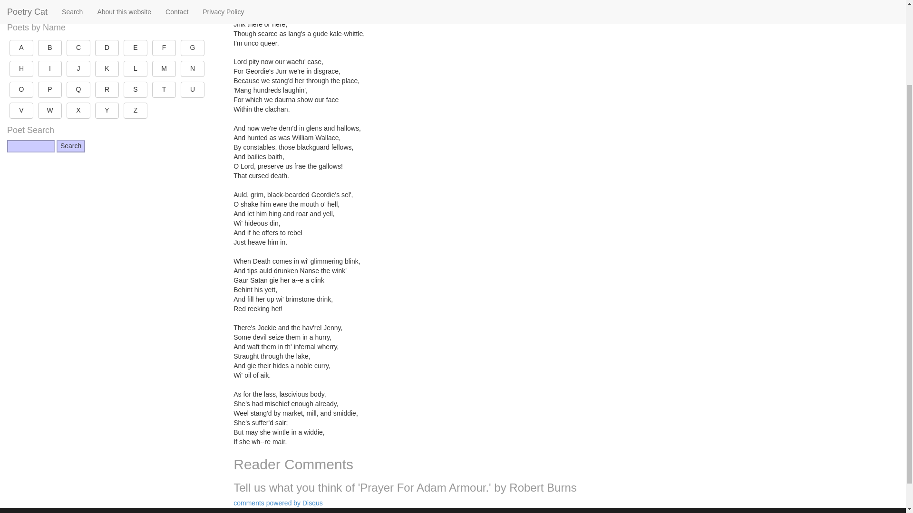 Image resolution: width=913 pixels, height=513 pixels. I want to click on P, so click(50, 89).